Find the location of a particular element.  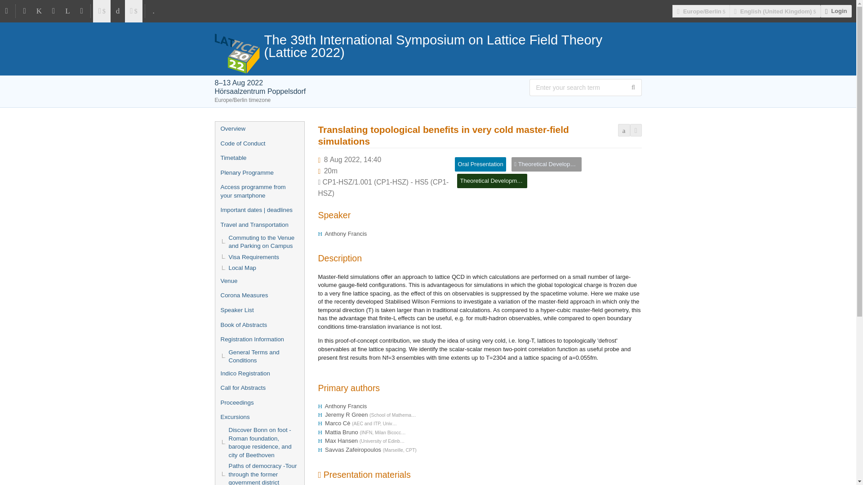

Travel and Transportation is located at coordinates (259, 225).